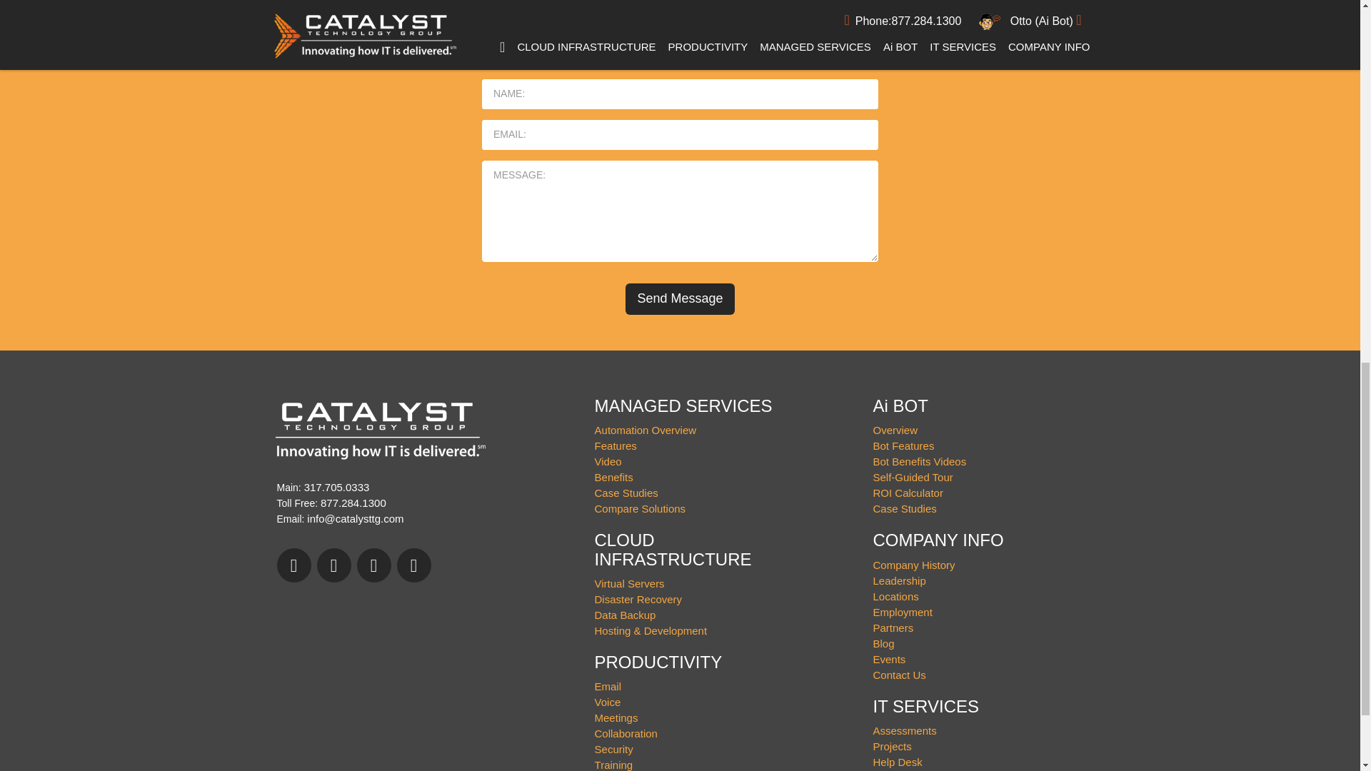 The width and height of the screenshot is (1371, 771). I want to click on Locations, so click(895, 596).